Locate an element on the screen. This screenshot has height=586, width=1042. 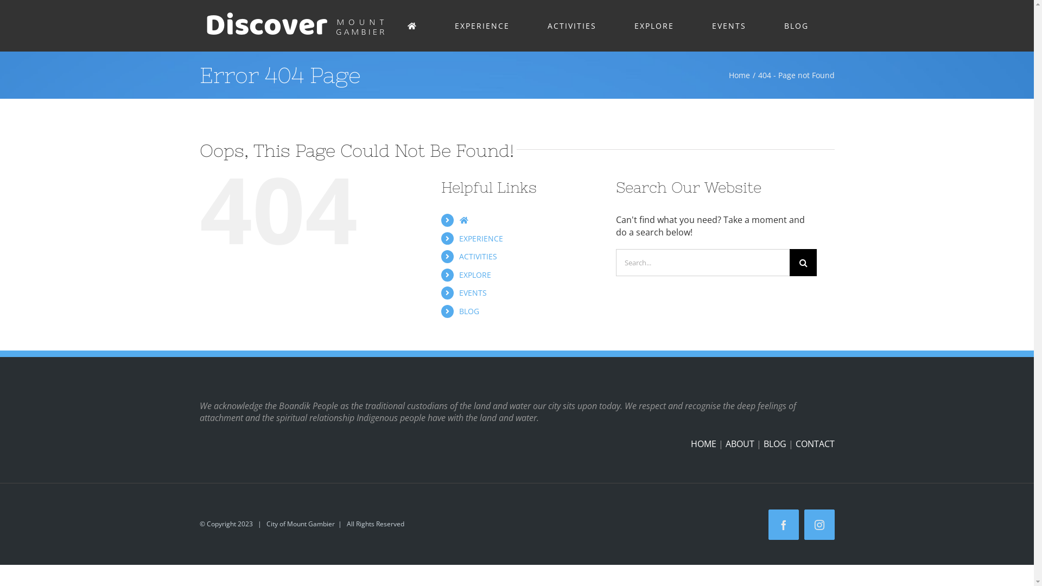
ACTIVITIES is located at coordinates (572, 26).